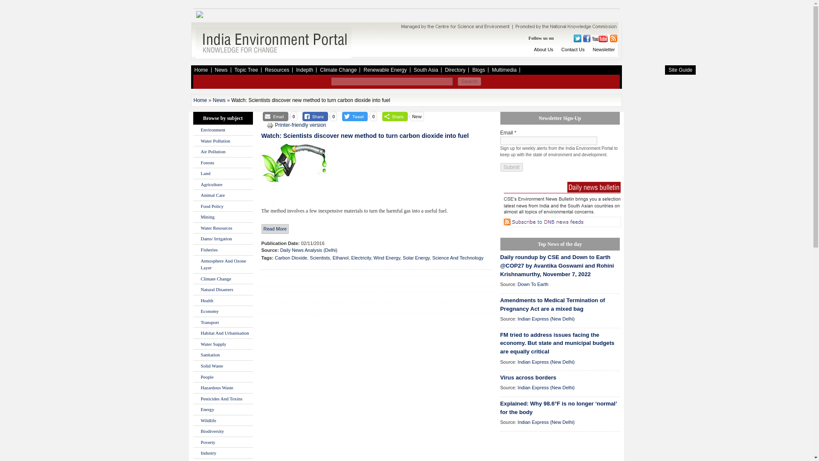 The width and height of the screenshot is (819, 461). What do you see at coordinates (426, 70) in the screenshot?
I see `South Asia` at bounding box center [426, 70].